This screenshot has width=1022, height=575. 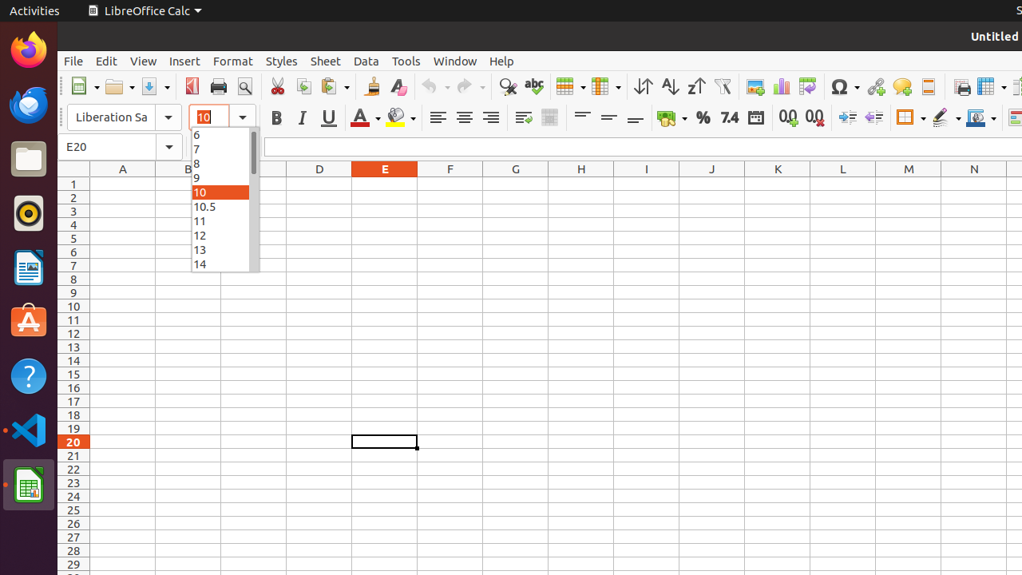 What do you see at coordinates (225, 206) in the screenshot?
I see `10.5` at bounding box center [225, 206].